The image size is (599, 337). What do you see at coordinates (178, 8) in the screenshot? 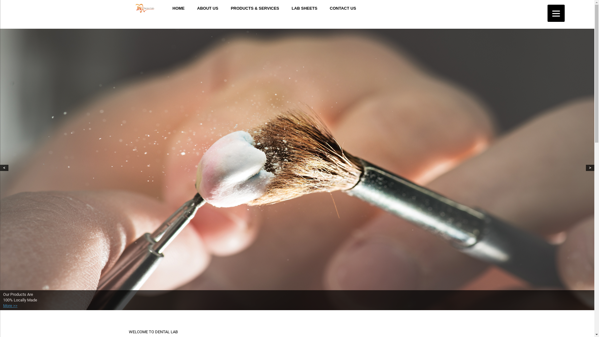
I see `HOME` at bounding box center [178, 8].